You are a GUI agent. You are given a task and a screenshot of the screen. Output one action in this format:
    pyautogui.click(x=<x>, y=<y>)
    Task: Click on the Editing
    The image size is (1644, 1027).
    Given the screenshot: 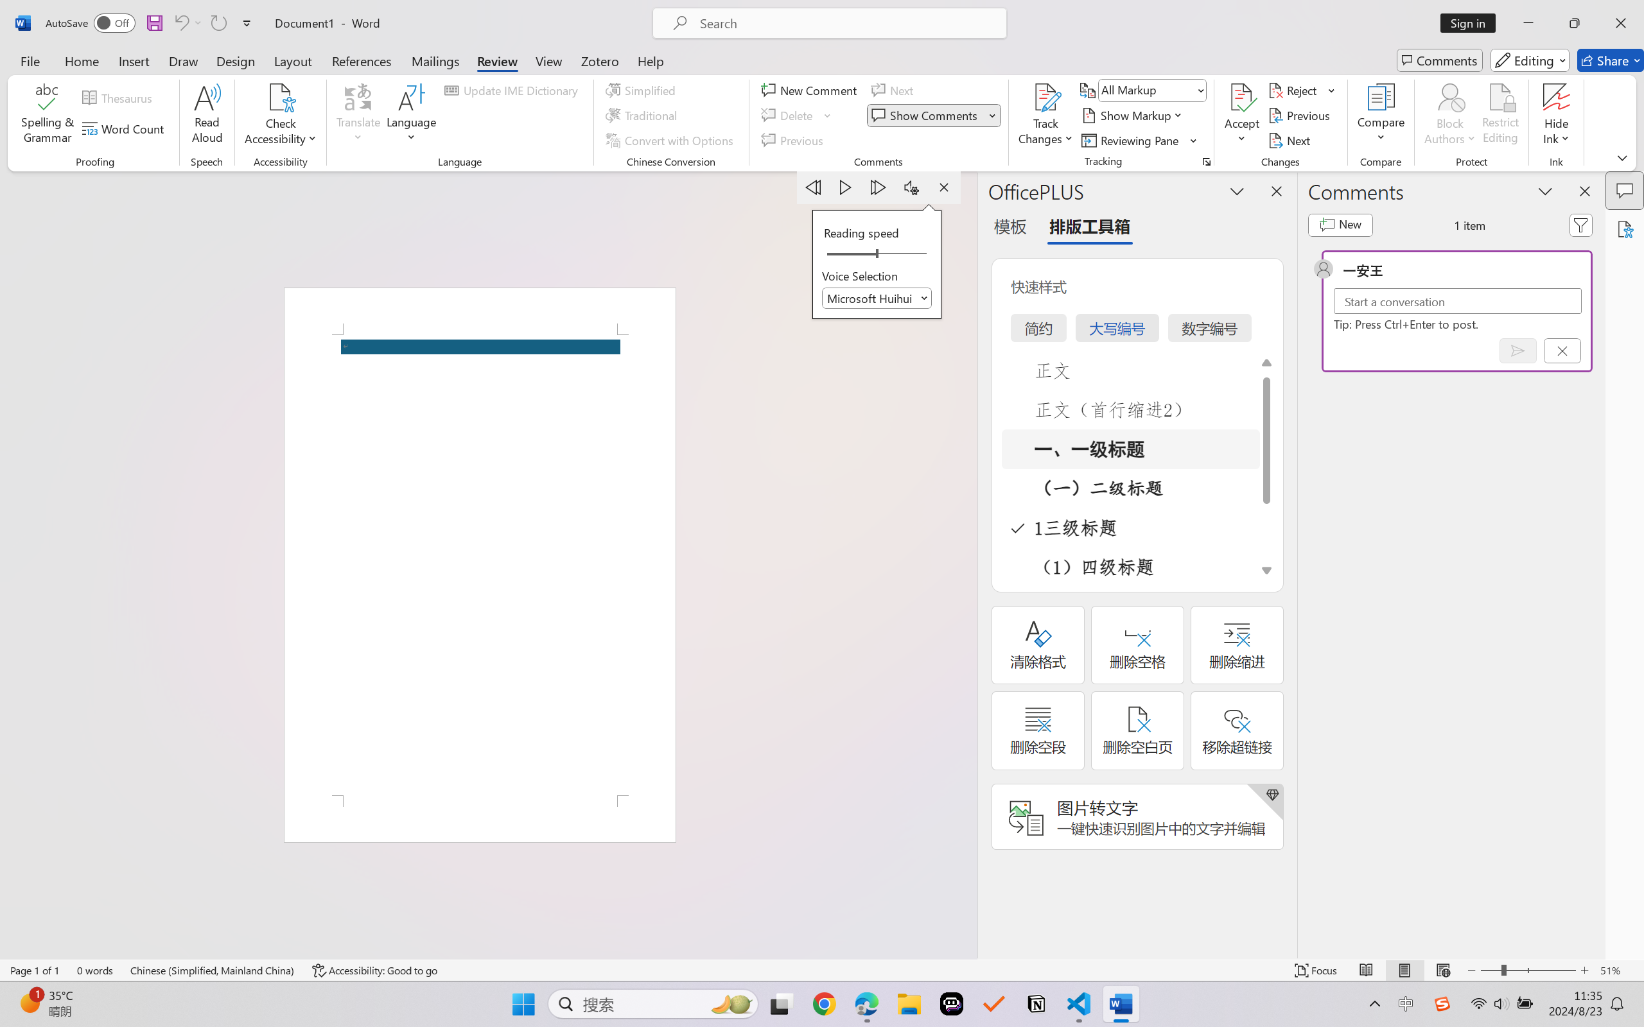 What is the action you would take?
    pyautogui.click(x=1530, y=60)
    